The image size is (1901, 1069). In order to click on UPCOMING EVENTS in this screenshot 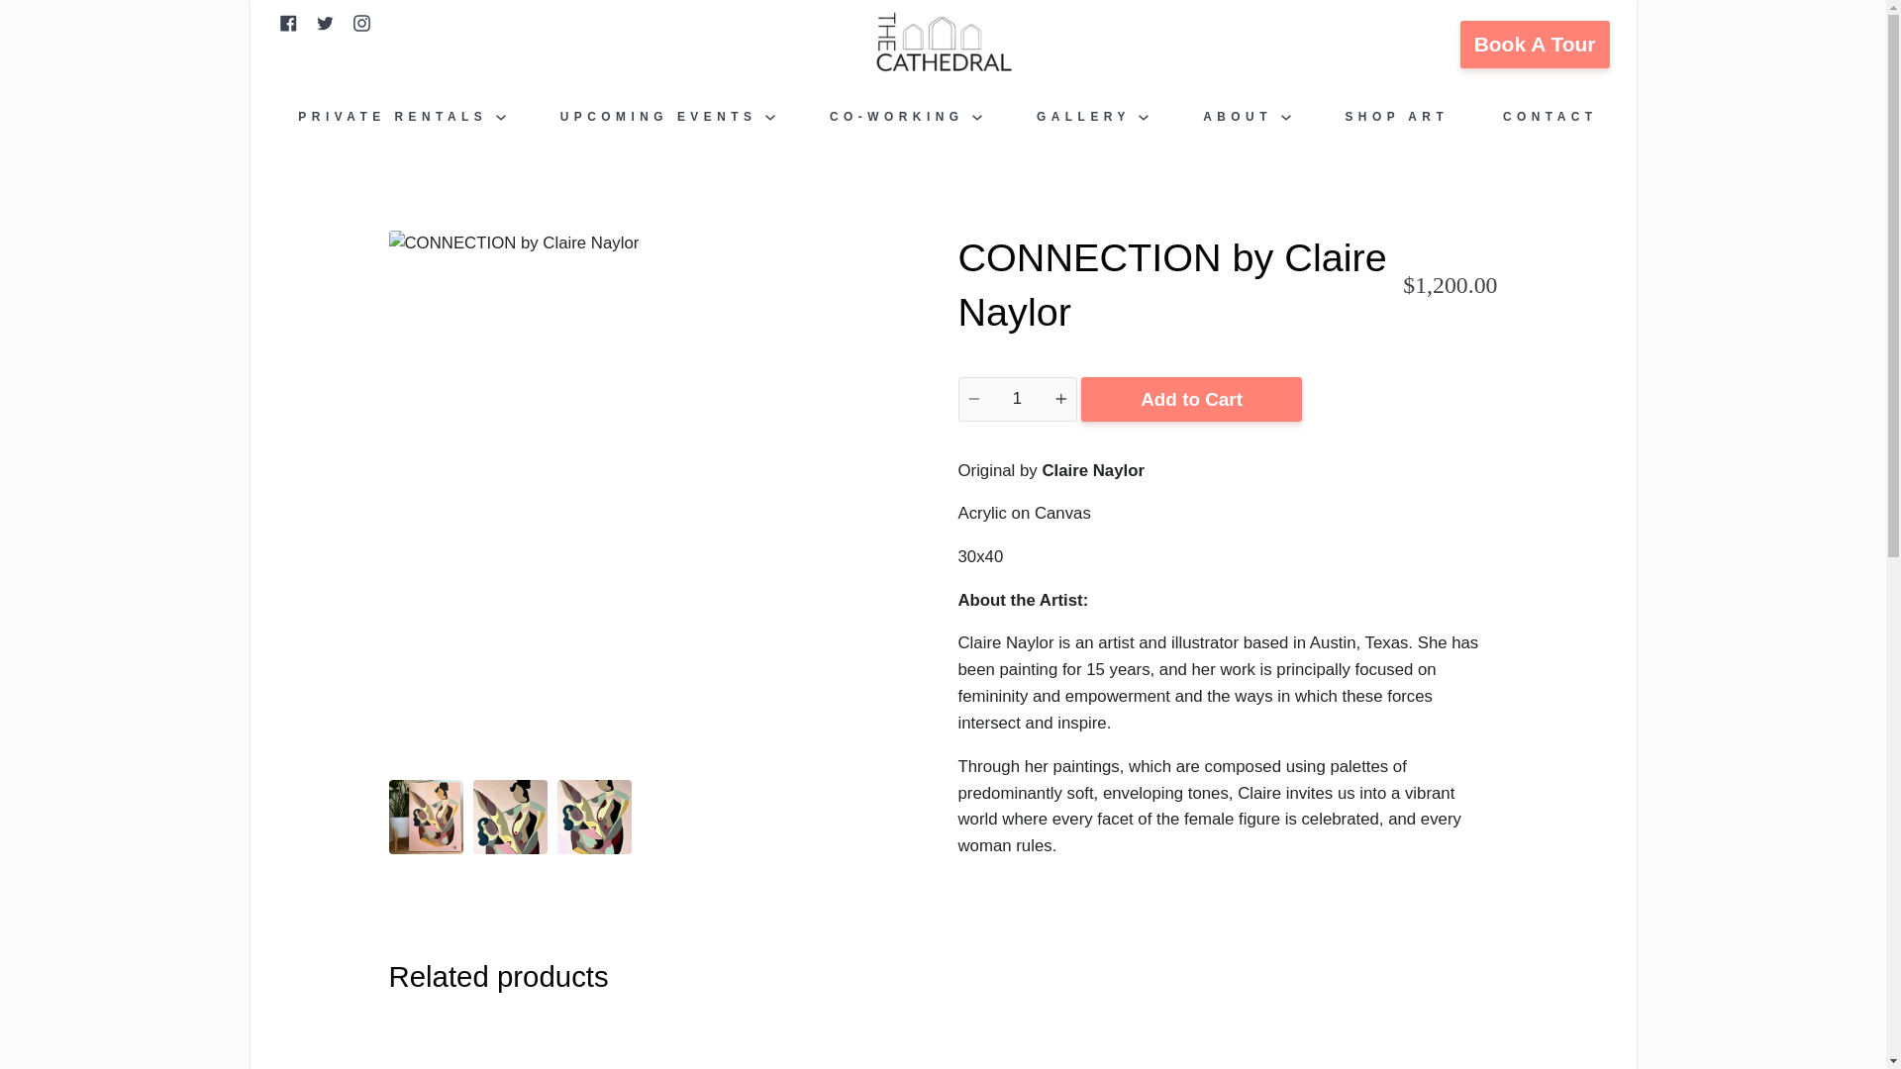, I will do `click(667, 117)`.